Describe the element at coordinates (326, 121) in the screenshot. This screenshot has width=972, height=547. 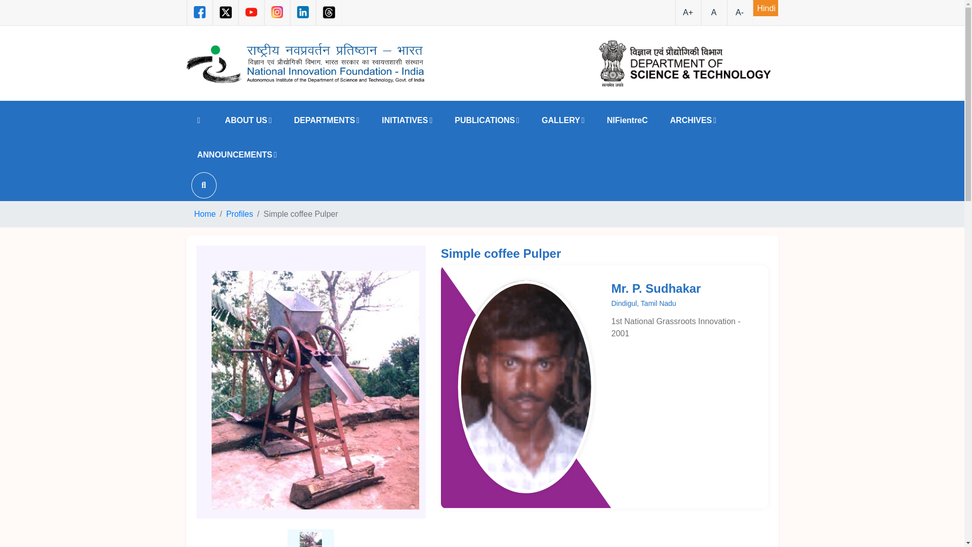
I see `DEPARTMENTS` at that location.